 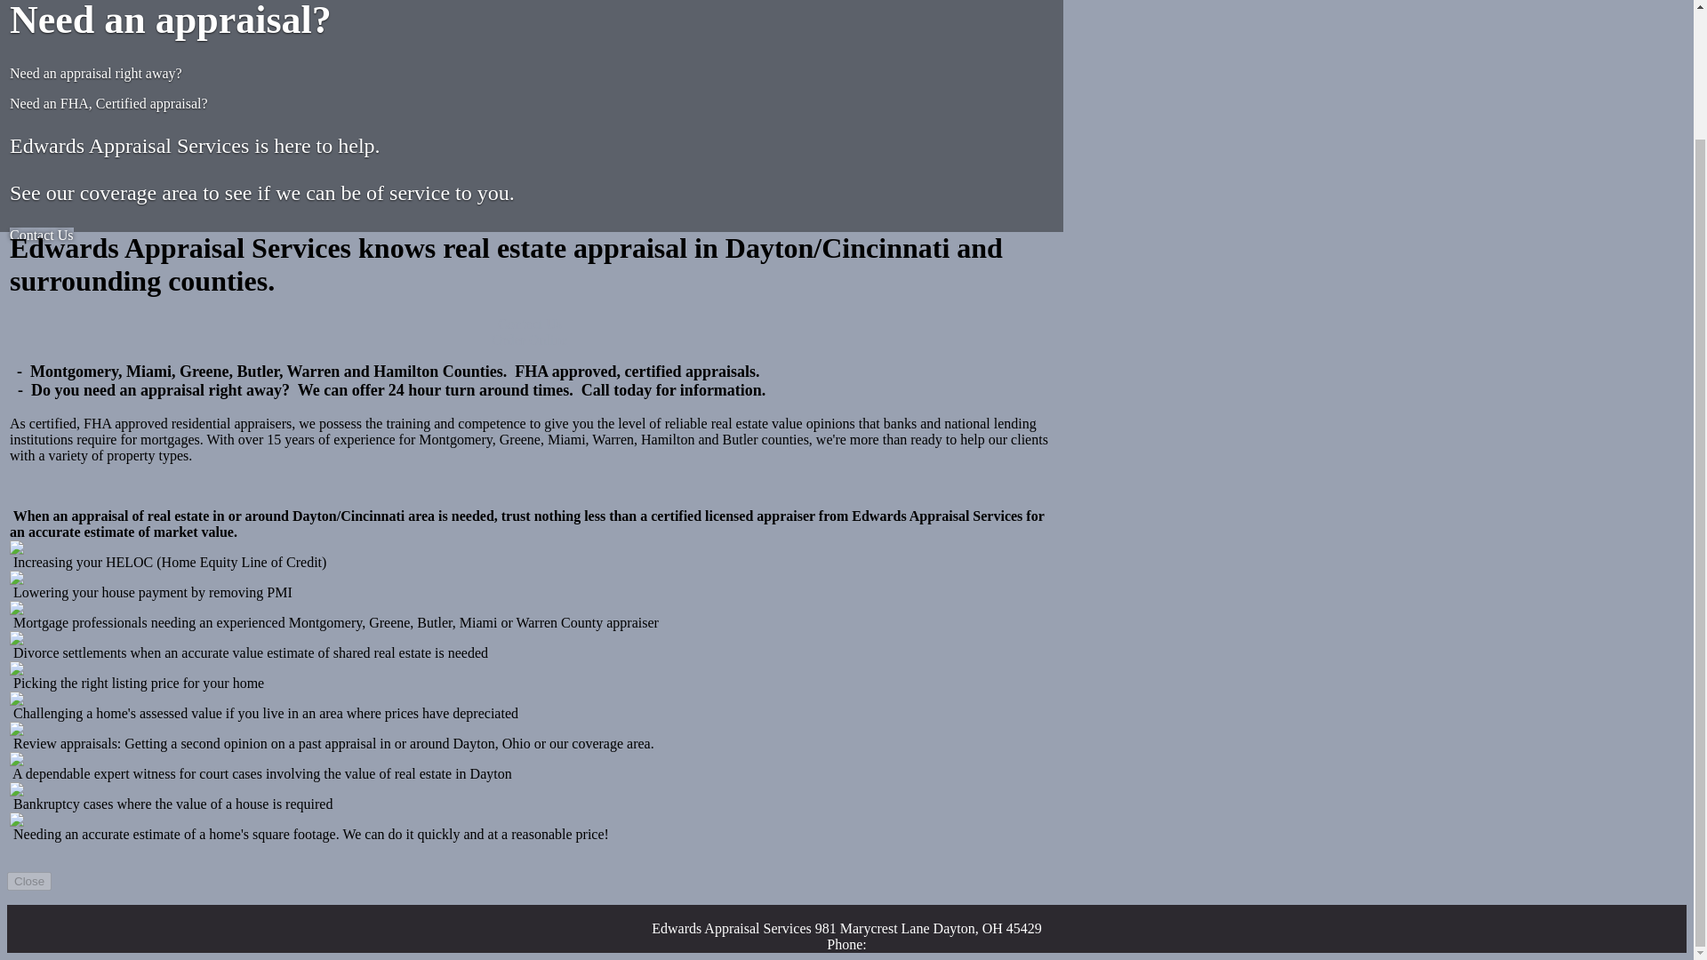 I want to click on Contact Us, so click(x=530, y=324).